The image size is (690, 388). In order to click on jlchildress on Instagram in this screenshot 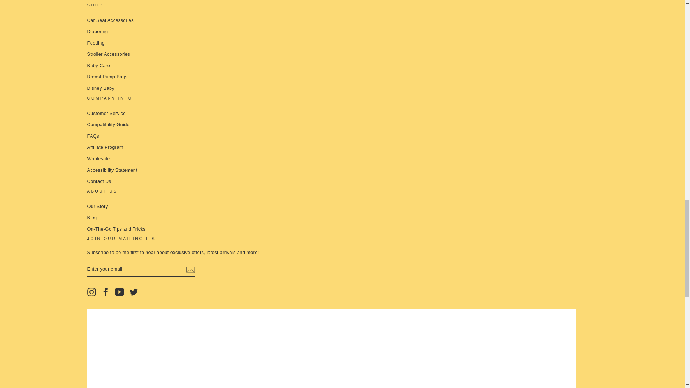, I will do `click(91, 292)`.